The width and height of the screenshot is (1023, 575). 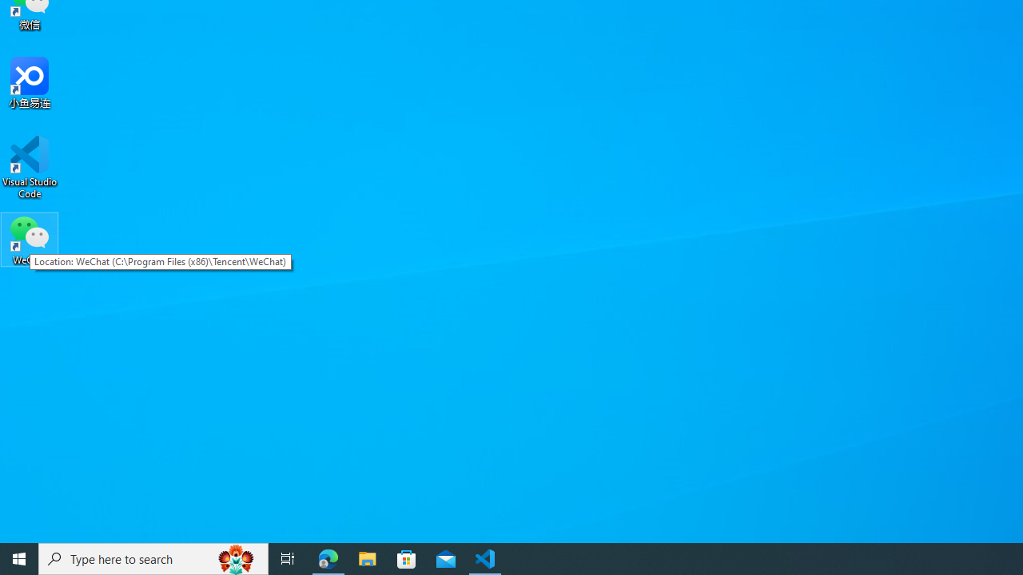 What do you see at coordinates (407, 559) in the screenshot?
I see `Microsoft Store` at bounding box center [407, 559].